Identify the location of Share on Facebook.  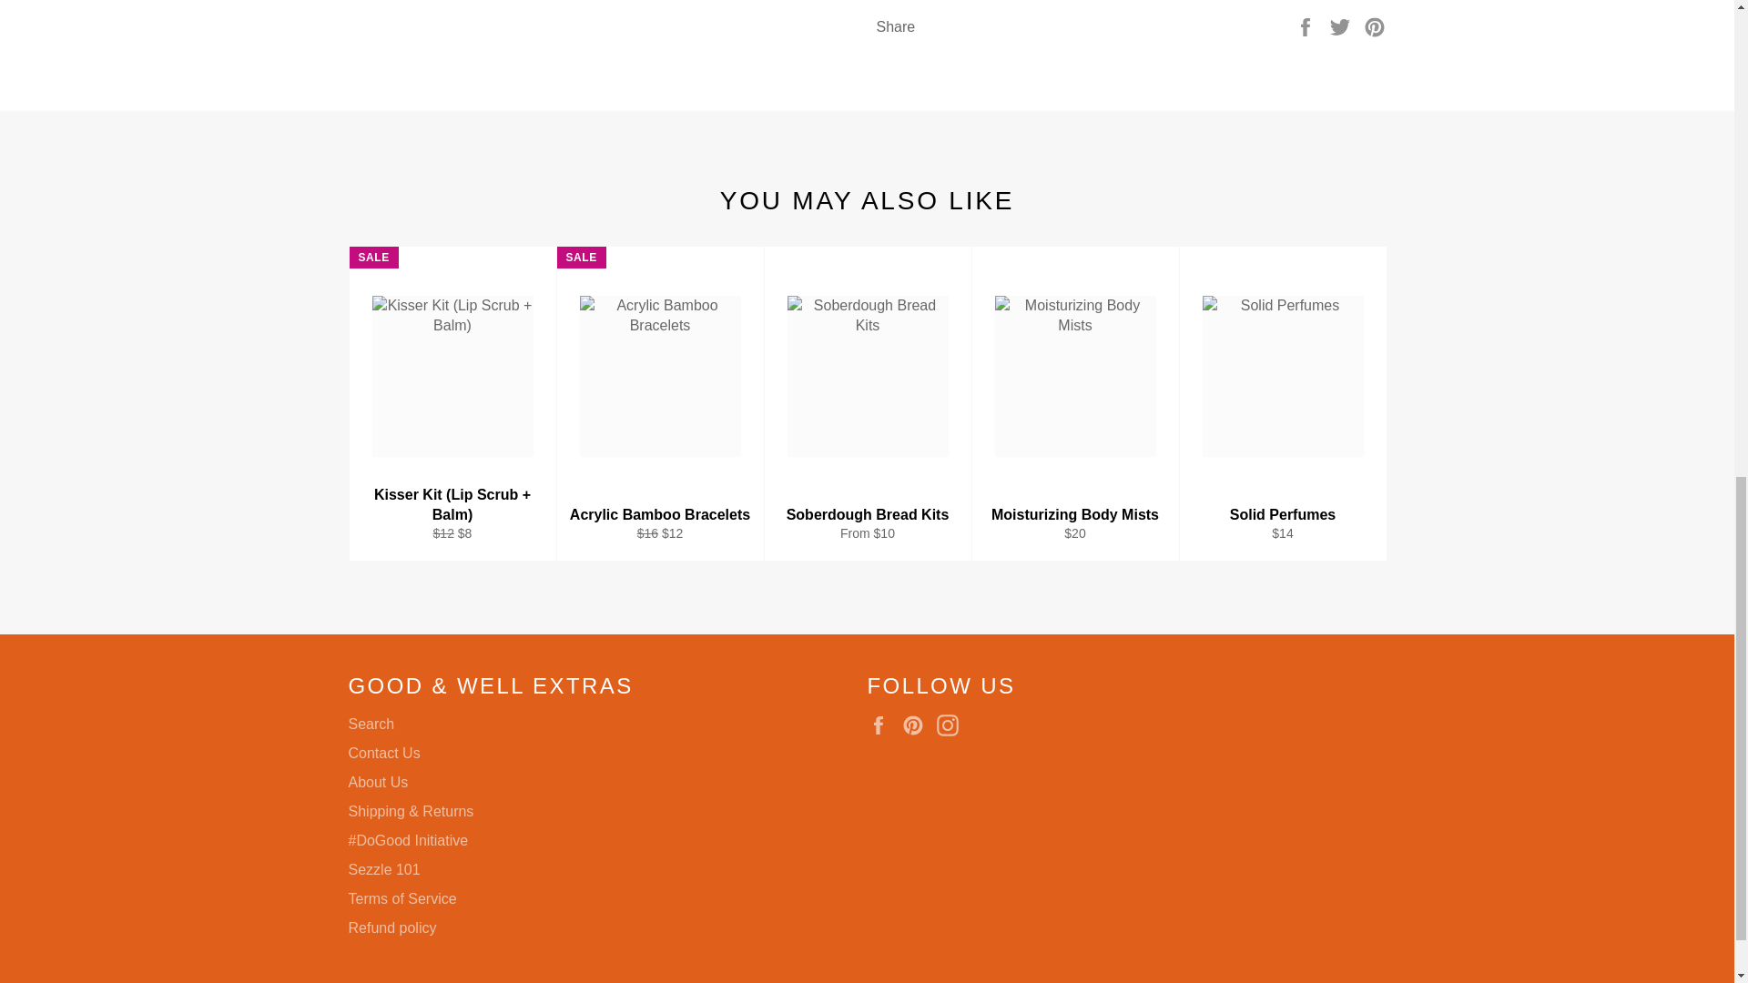
(1307, 25).